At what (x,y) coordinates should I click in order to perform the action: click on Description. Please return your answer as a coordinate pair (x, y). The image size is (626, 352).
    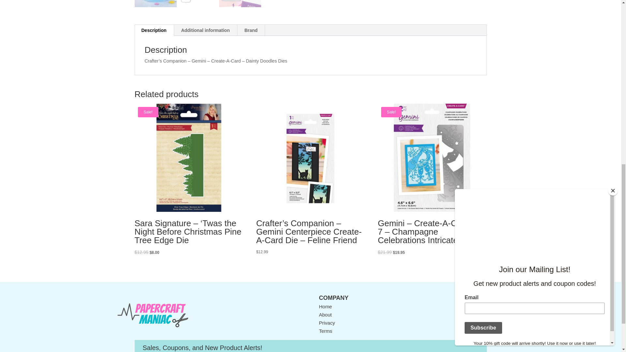
    Looking at the image, I should click on (154, 30).